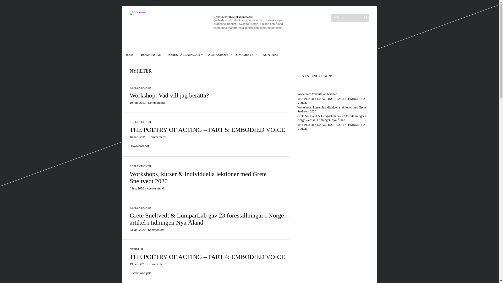  What do you see at coordinates (157, 137) in the screenshot?
I see `Kommentera!` at bounding box center [157, 137].